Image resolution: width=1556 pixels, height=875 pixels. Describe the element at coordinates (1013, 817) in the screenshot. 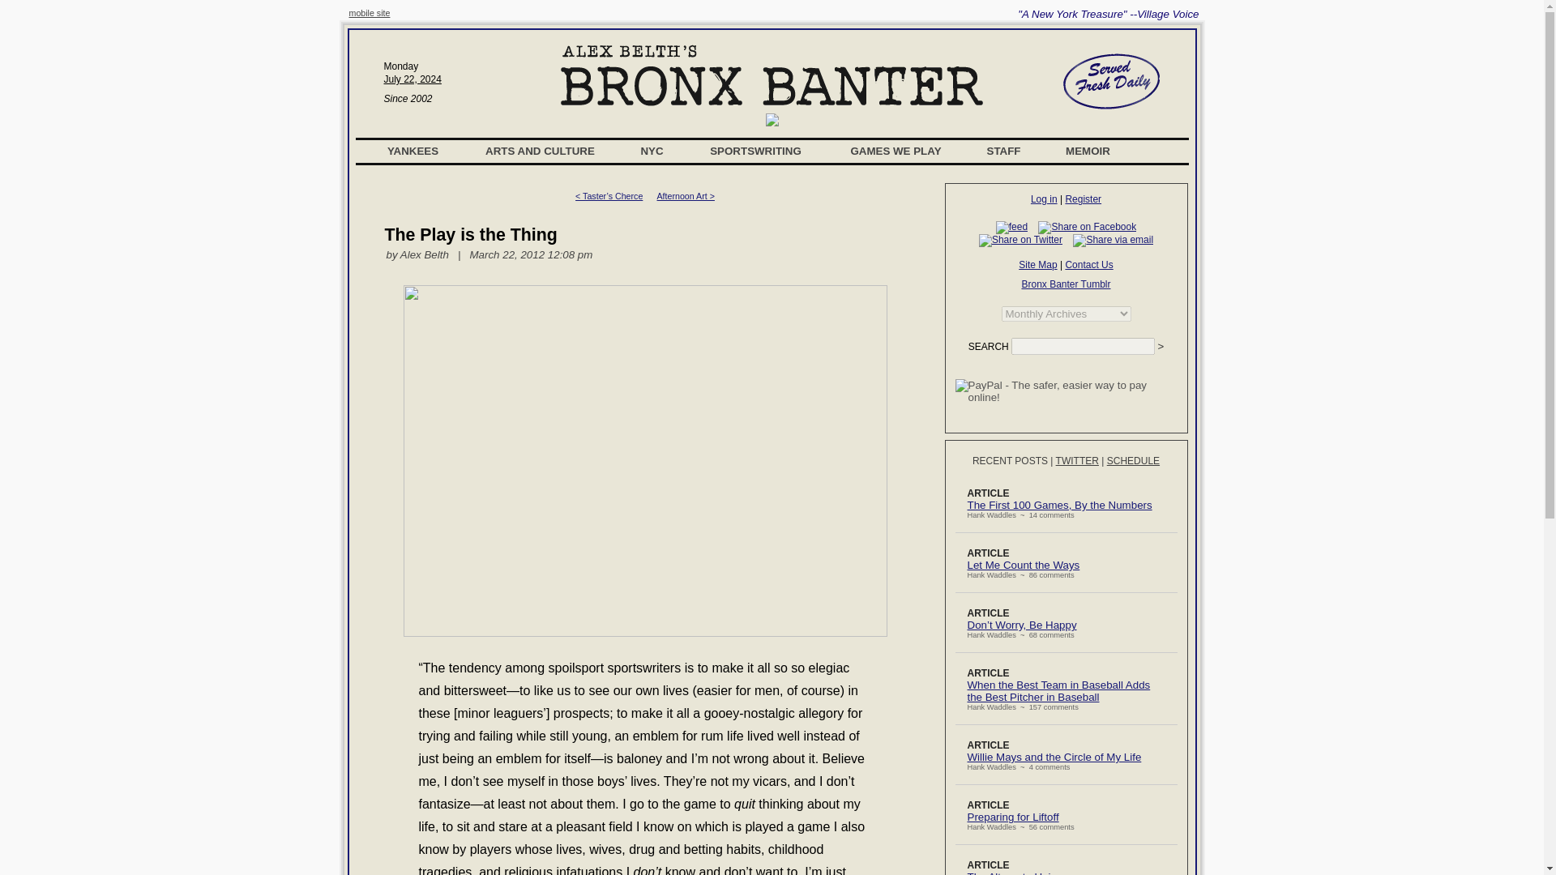

I see `Permanent link to Preparing for Liftoff` at that location.